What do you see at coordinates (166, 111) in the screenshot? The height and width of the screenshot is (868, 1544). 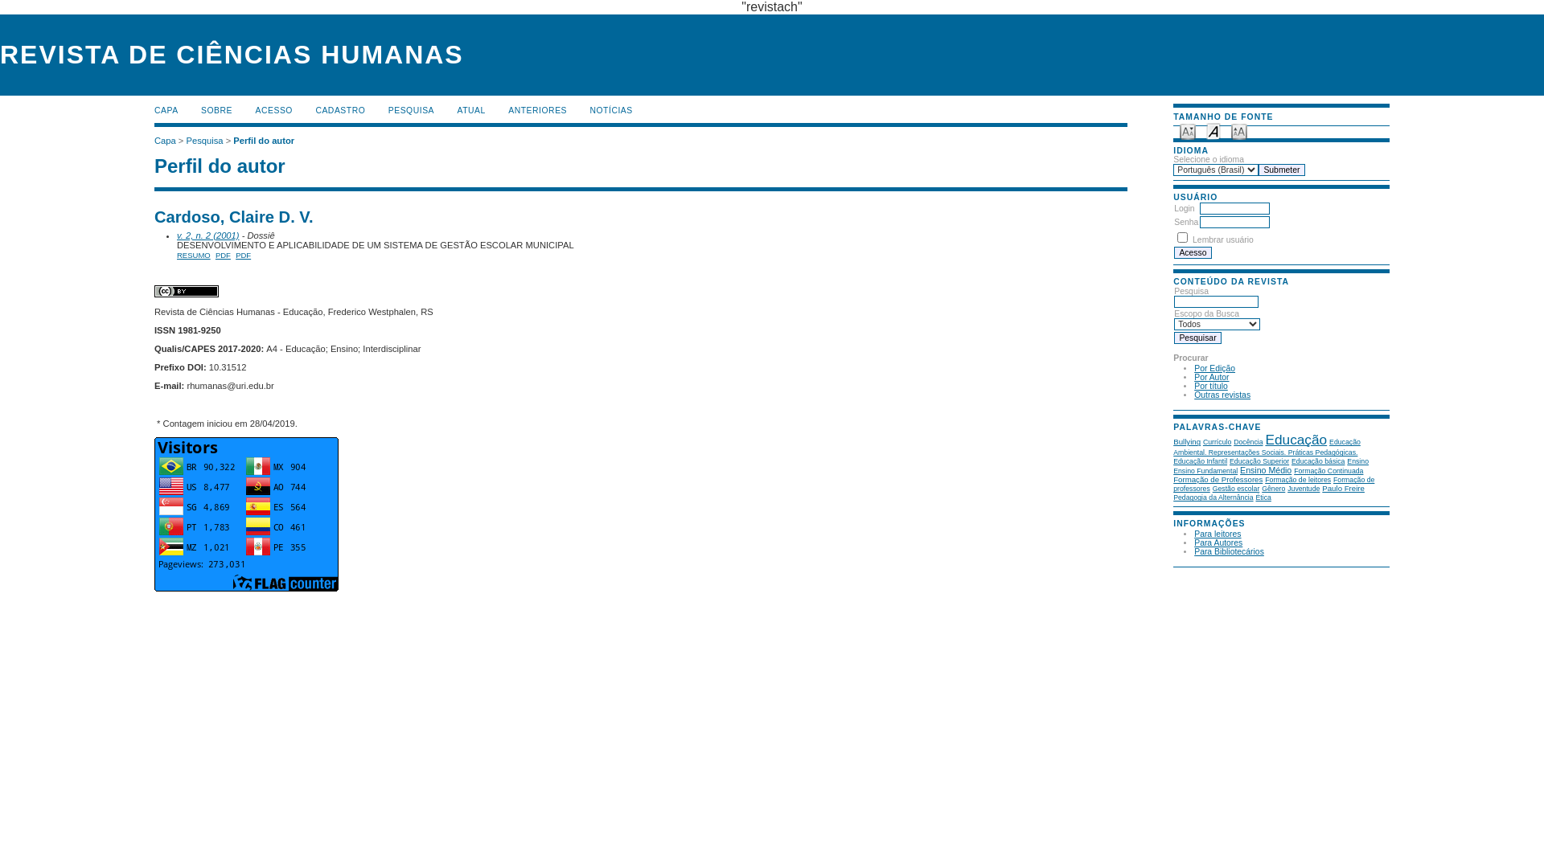 I see `CAPA` at bounding box center [166, 111].